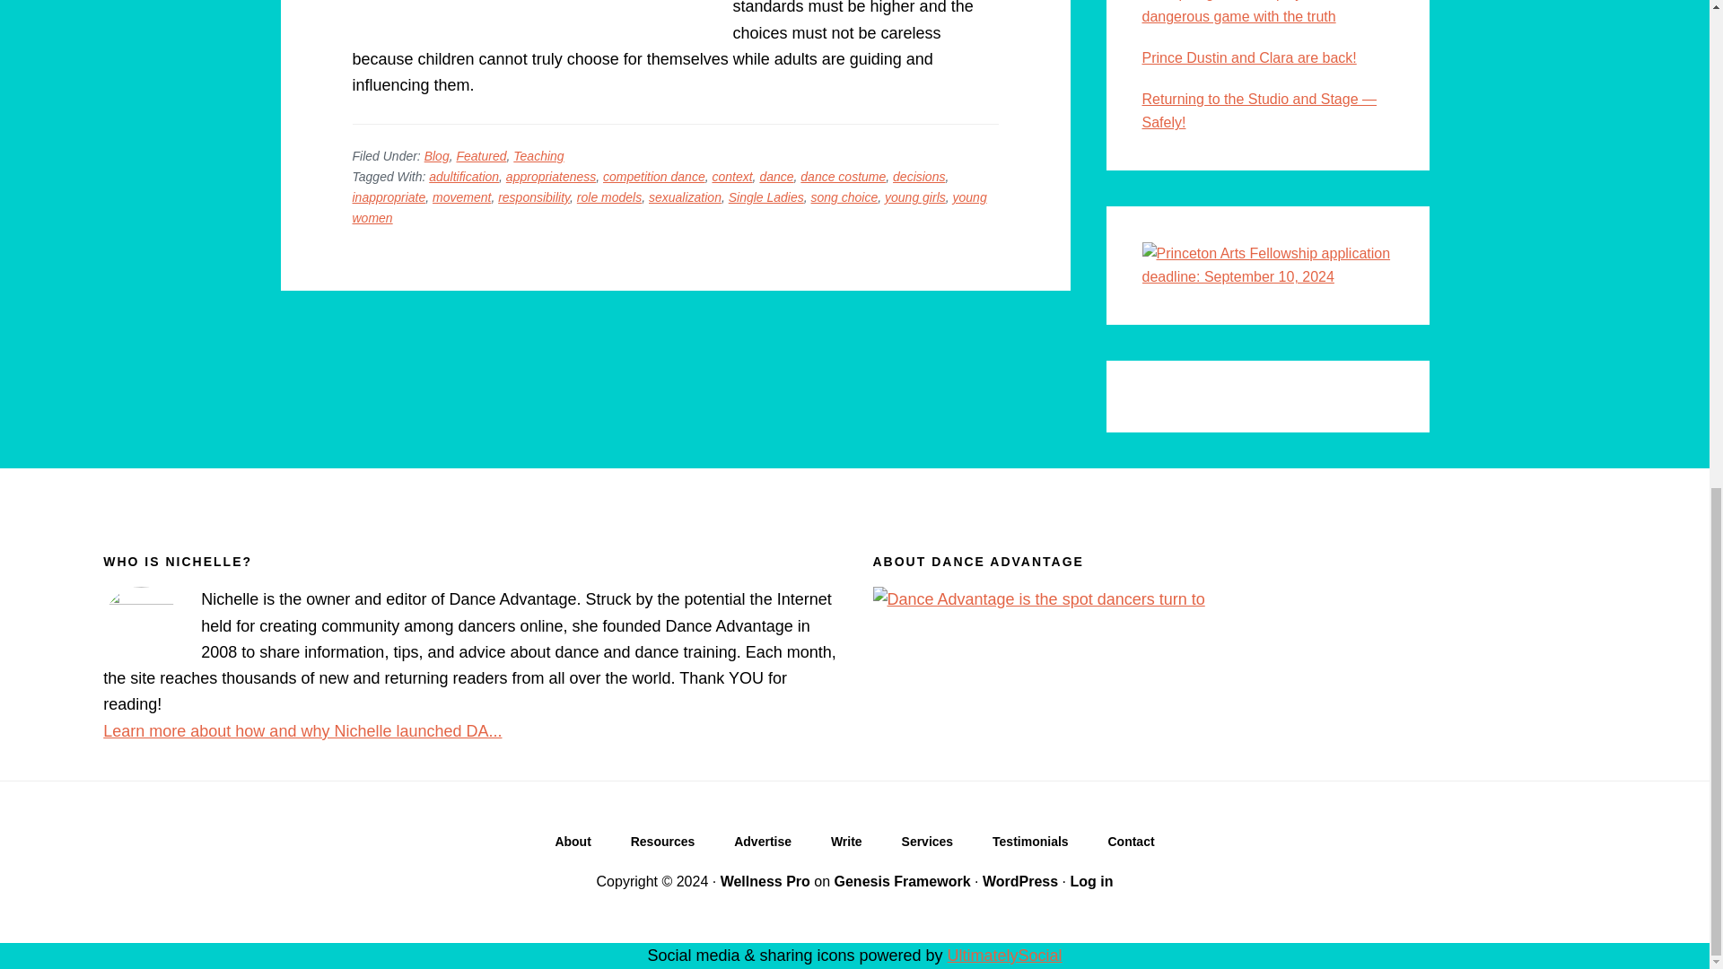 The width and height of the screenshot is (1723, 969). I want to click on movement, so click(461, 196).